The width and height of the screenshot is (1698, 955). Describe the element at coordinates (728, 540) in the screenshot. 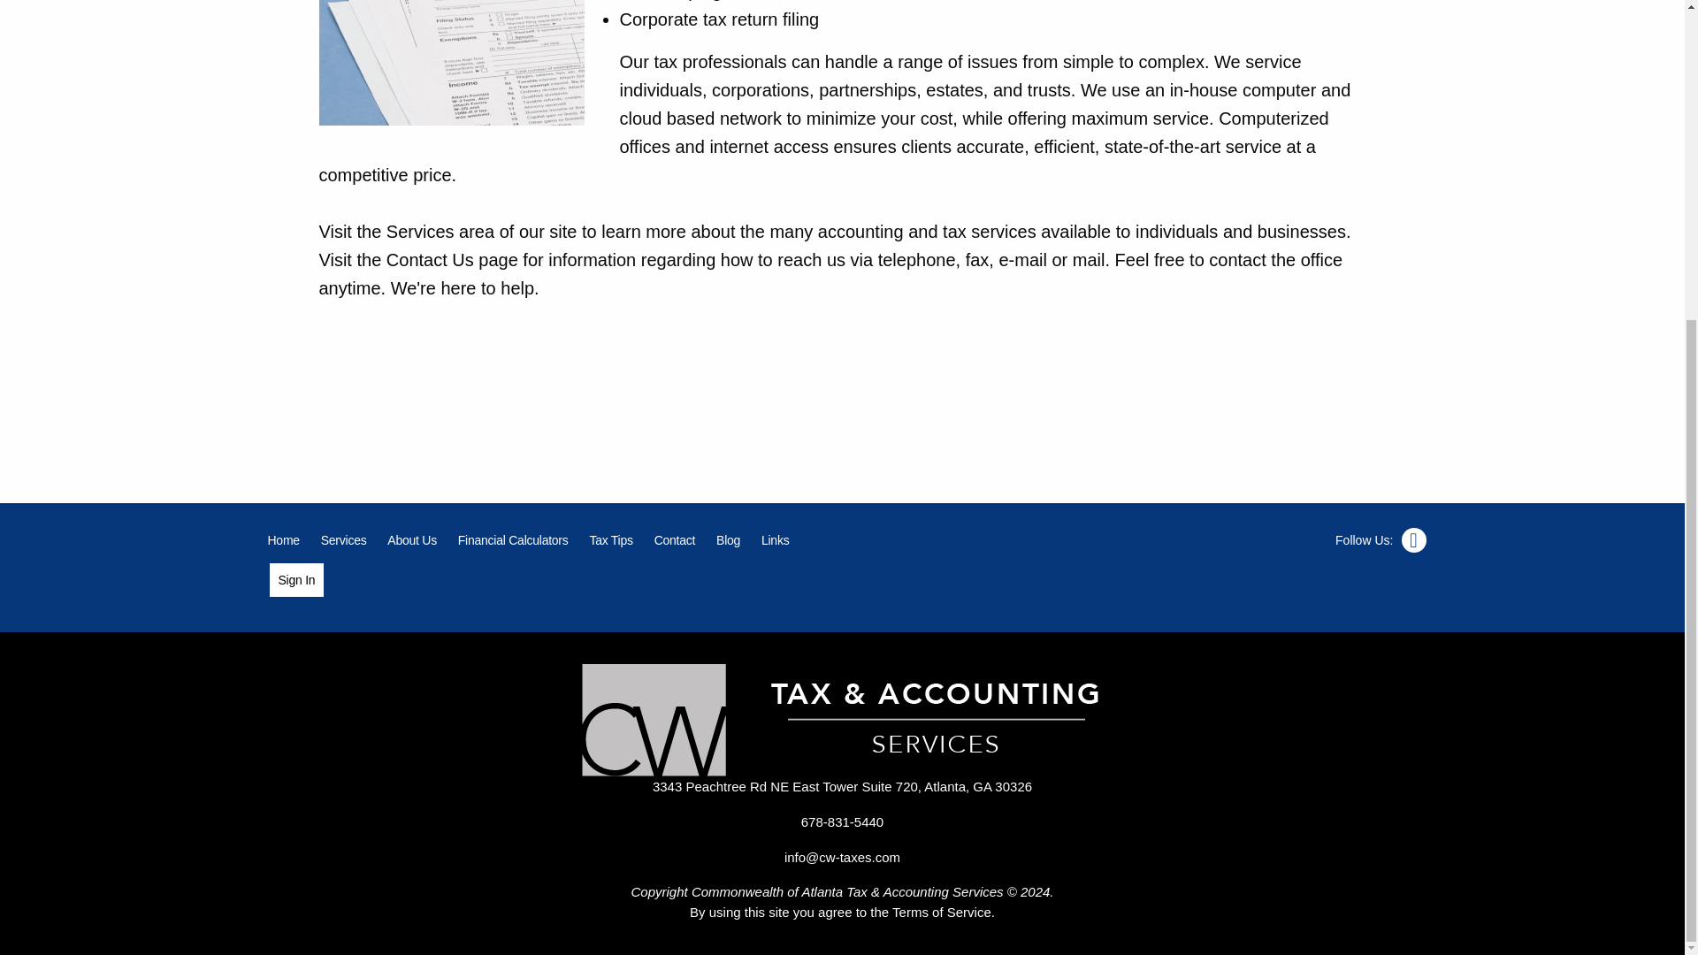

I see `Blog` at that location.